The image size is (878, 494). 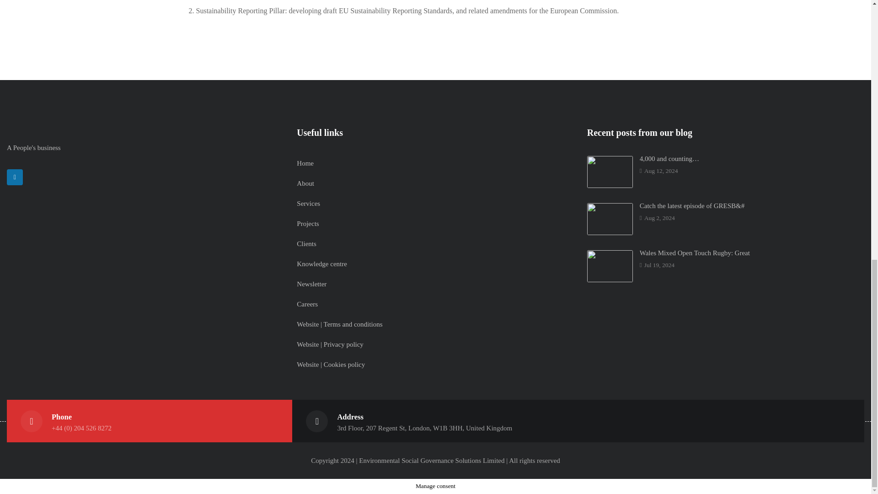 I want to click on Services, so click(x=308, y=203).